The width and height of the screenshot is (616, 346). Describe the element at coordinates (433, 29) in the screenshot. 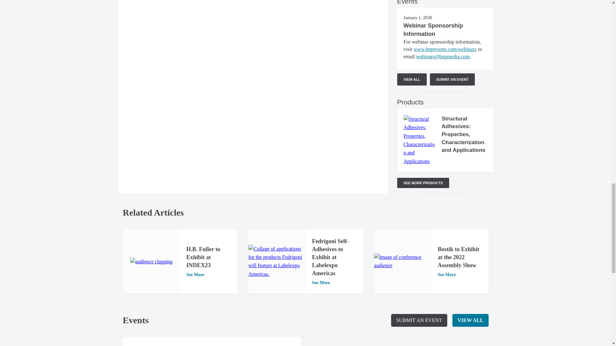

I see `Webinar Sponsorship Information` at that location.